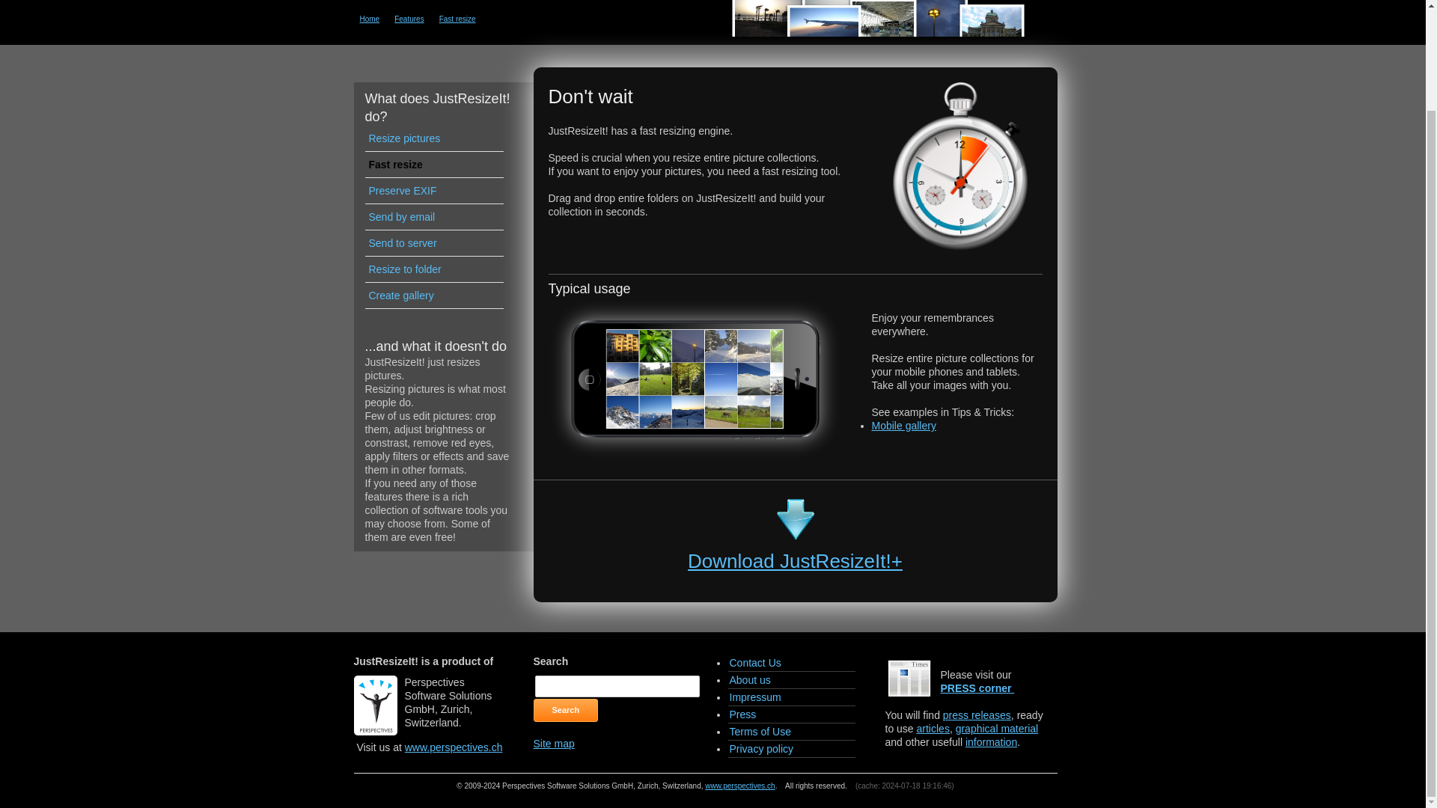 The height and width of the screenshot is (808, 1437). I want to click on Fast resize, so click(463, 19).